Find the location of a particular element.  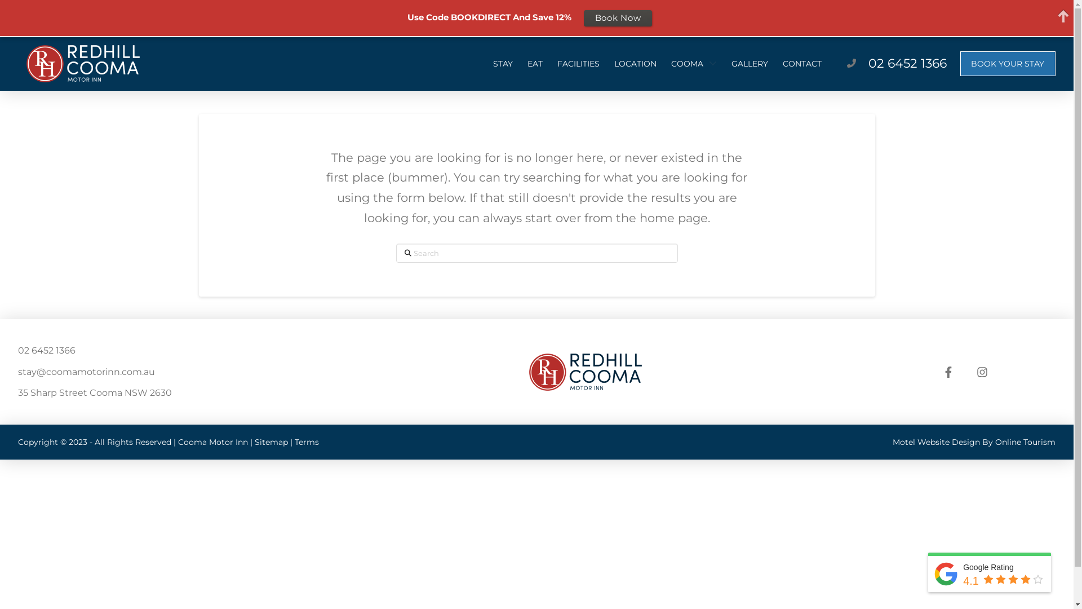

02 6452 1366 is located at coordinates (907, 63).